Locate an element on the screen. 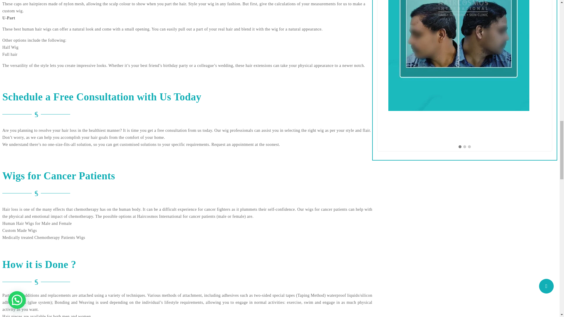 The image size is (564, 317). line-title is located at coordinates (36, 114).